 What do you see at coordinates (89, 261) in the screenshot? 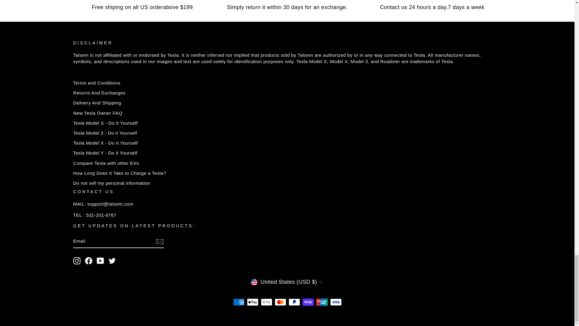
I see `TALSEM on Facebook` at bounding box center [89, 261].